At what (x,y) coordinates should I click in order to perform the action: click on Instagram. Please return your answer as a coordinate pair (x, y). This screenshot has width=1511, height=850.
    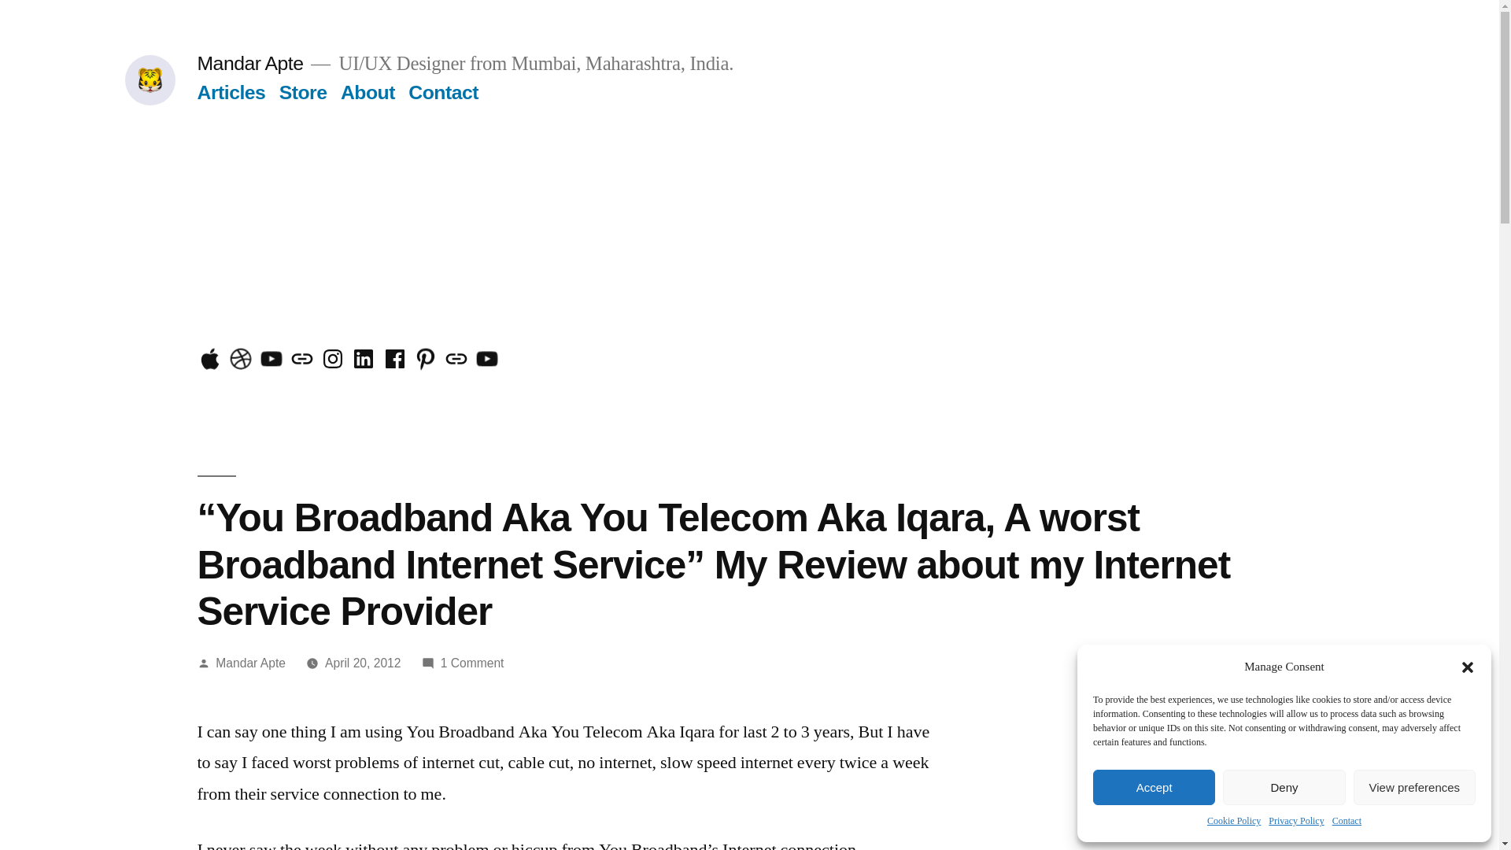
    Looking at the image, I should click on (333, 359).